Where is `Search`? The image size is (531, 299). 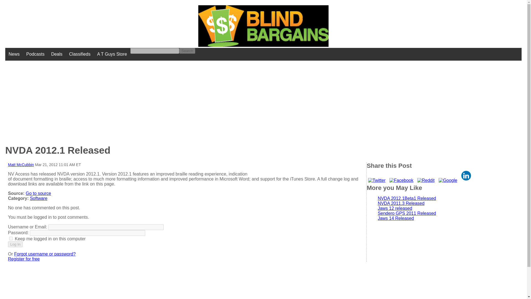
Search is located at coordinates (187, 51).